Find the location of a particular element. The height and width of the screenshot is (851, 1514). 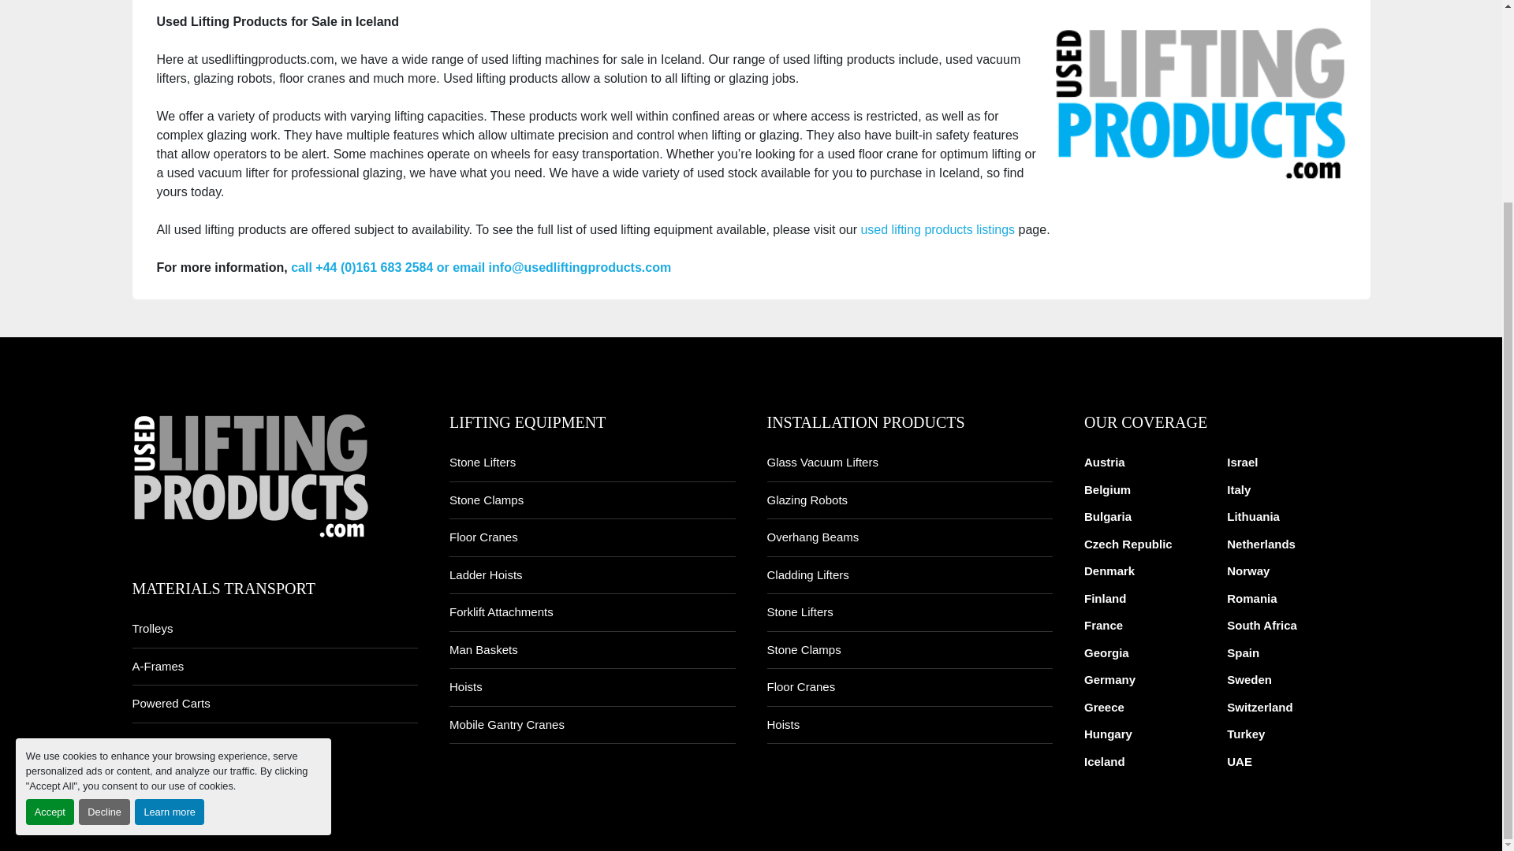

Accept cookies is located at coordinates (50, 556).